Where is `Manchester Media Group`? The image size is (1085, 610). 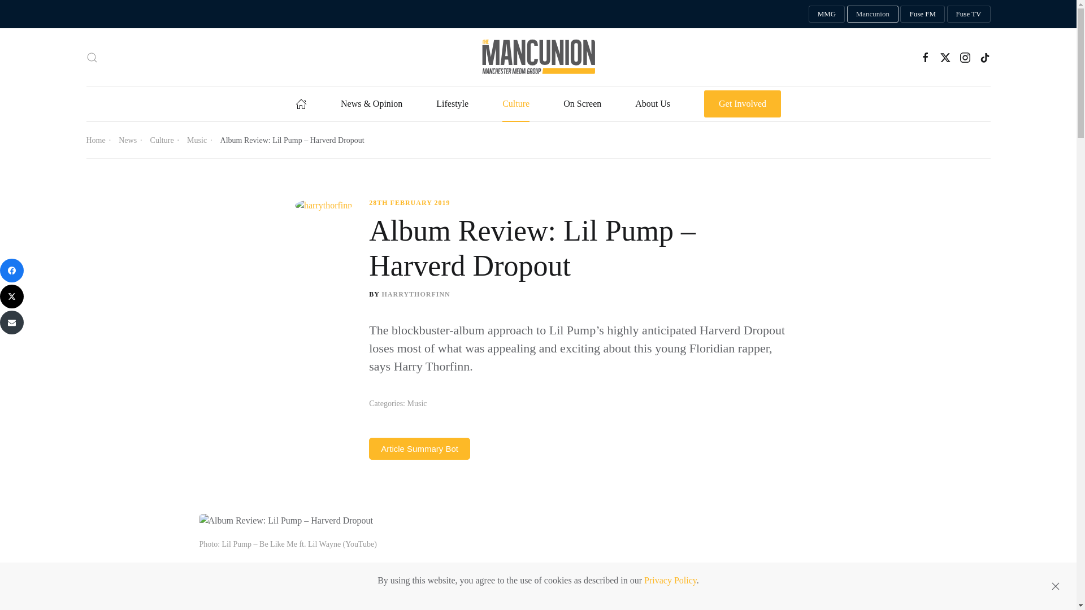 Manchester Media Group is located at coordinates (826, 14).